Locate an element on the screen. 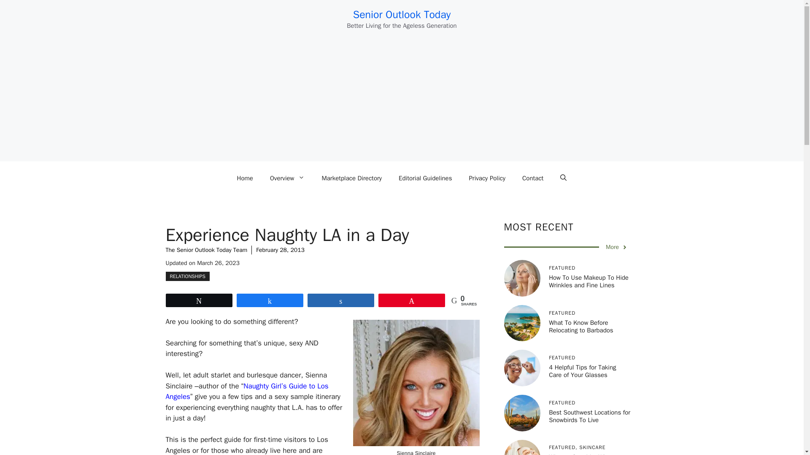 This screenshot has height=455, width=810. RELATIONSHIPS is located at coordinates (187, 276).